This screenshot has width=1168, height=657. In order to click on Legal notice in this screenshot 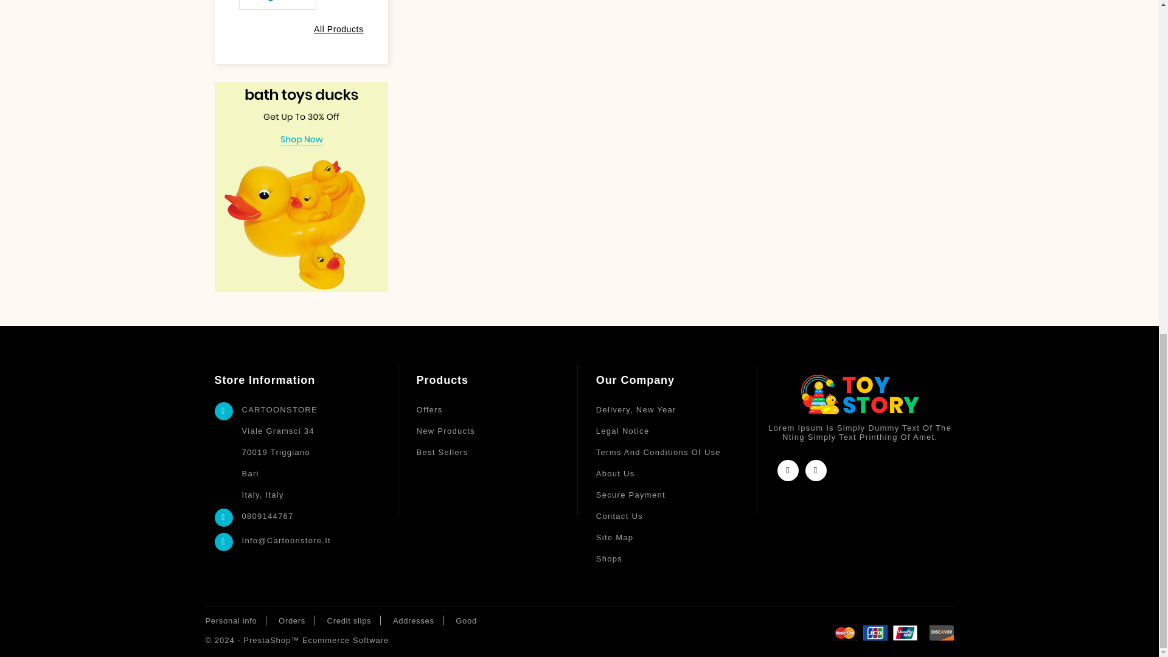, I will do `click(676, 431)`.